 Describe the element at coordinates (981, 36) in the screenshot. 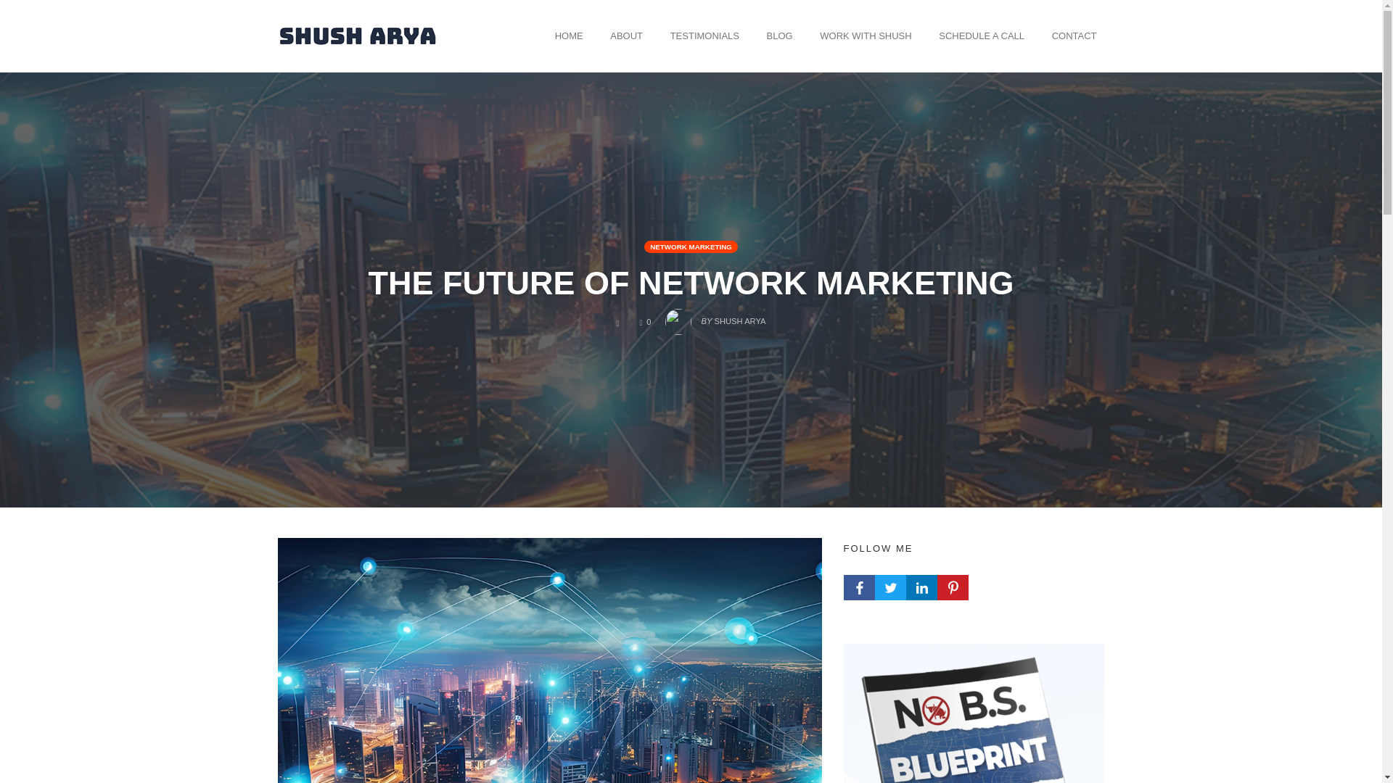

I see `SCHEDULE A CALL` at that location.